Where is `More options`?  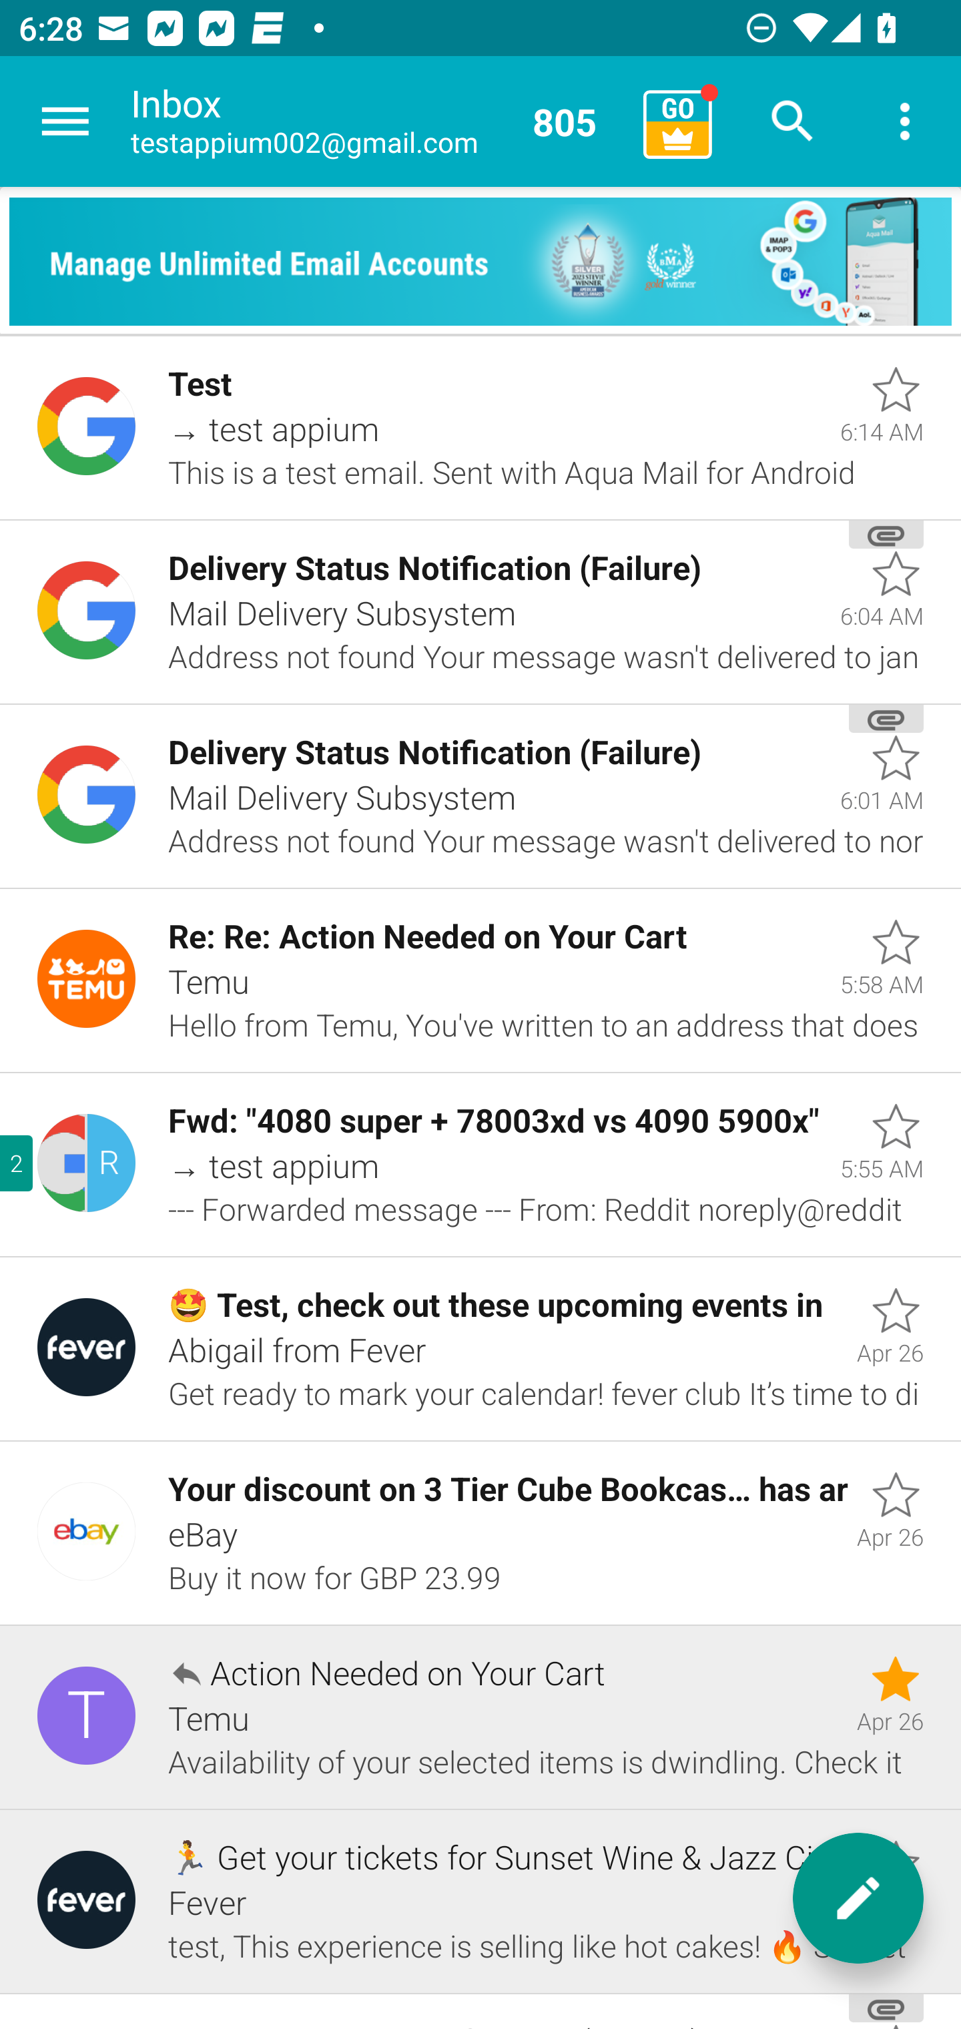 More options is located at coordinates (905, 121).